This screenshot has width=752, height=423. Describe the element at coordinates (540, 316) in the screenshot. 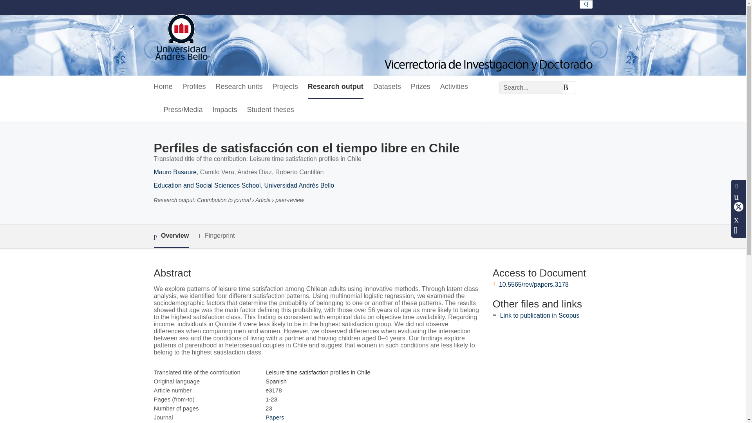

I see `Link to publication in Scopus` at that location.